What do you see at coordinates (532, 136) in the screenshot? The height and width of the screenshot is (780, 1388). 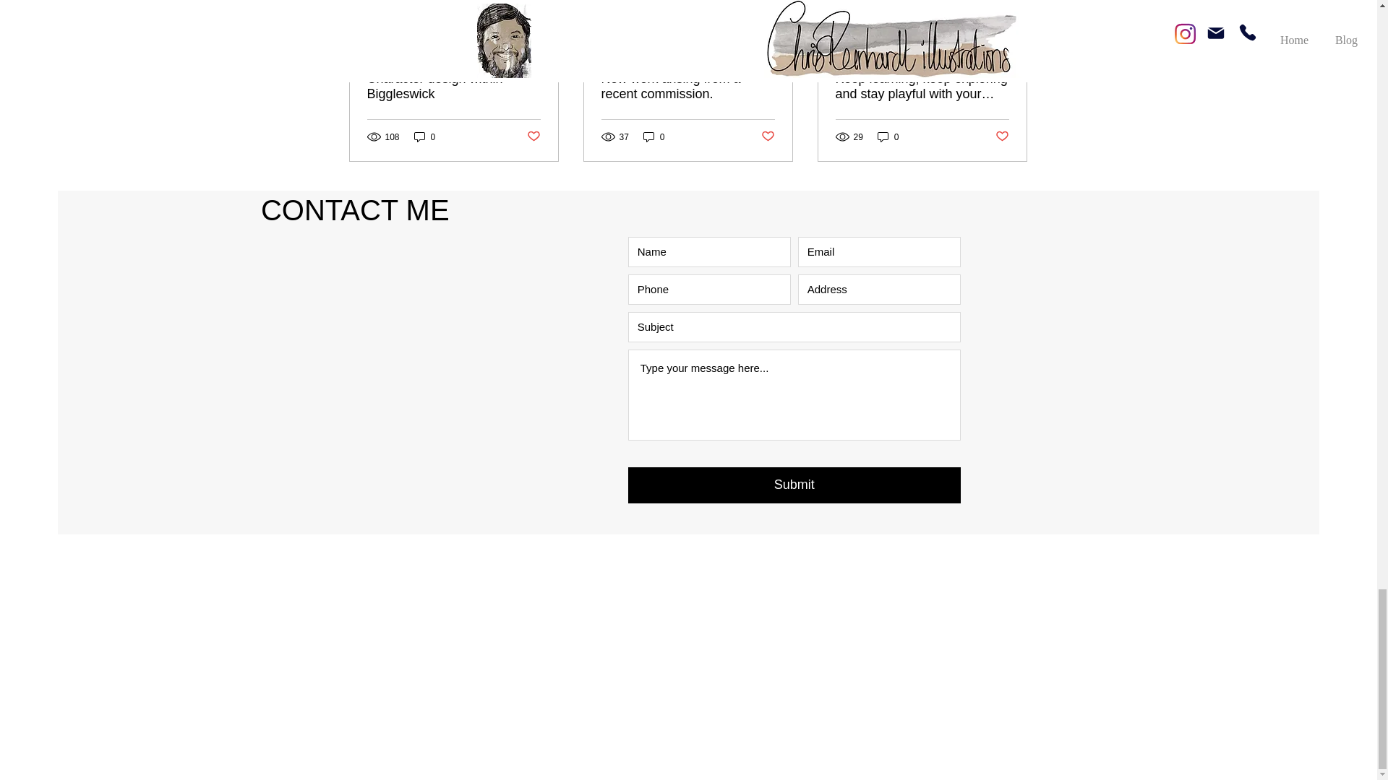 I see `Post not marked as liked` at bounding box center [532, 136].